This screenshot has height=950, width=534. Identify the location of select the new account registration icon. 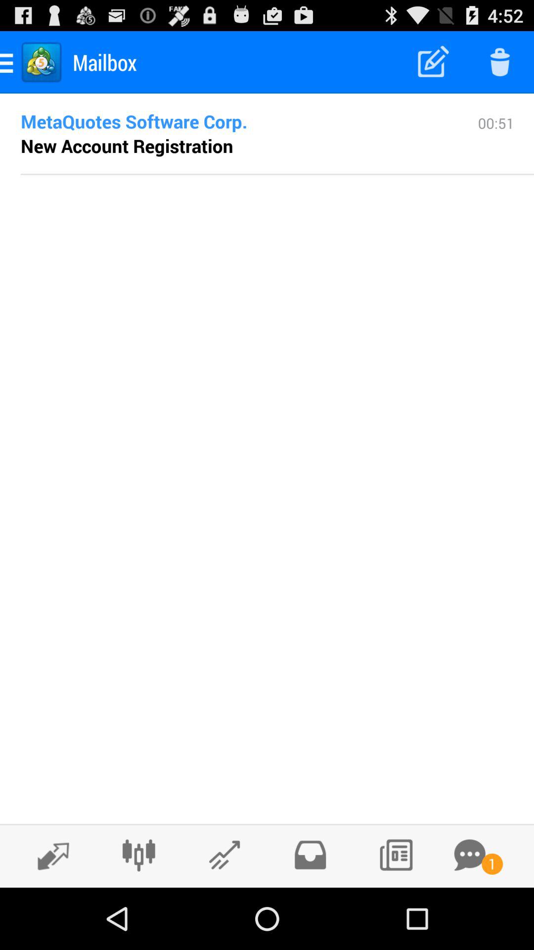
(127, 145).